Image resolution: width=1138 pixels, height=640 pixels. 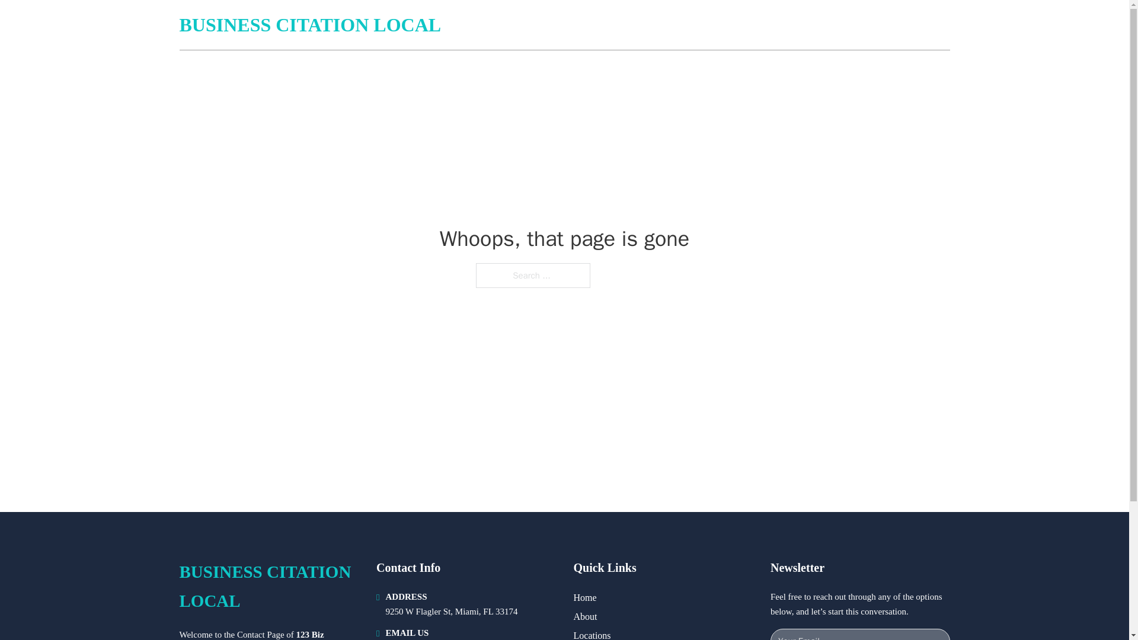 I want to click on BUSINESS CITATION LOCAL, so click(x=268, y=587).